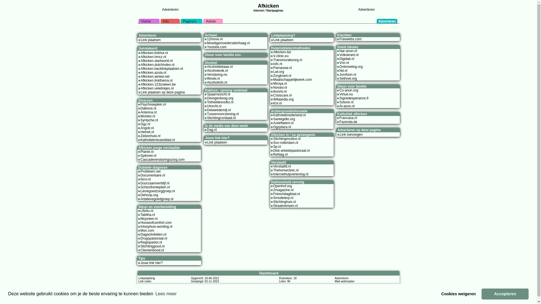 Image resolution: width=541 pixels, height=304 pixels. What do you see at coordinates (259, 10) in the screenshot?
I see `Internet` at bounding box center [259, 10].